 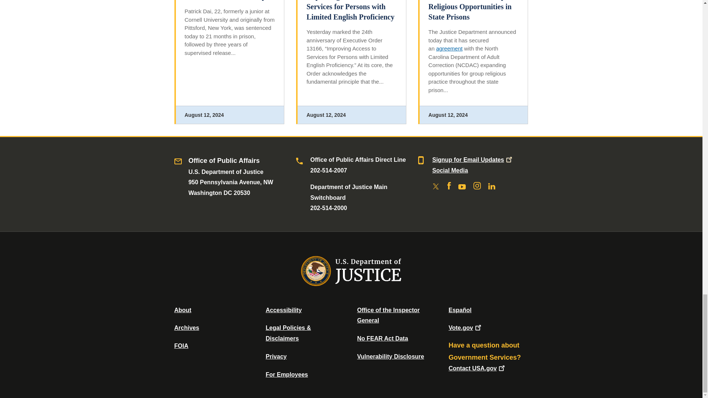 What do you see at coordinates (287, 374) in the screenshot?
I see `For Employees` at bounding box center [287, 374].